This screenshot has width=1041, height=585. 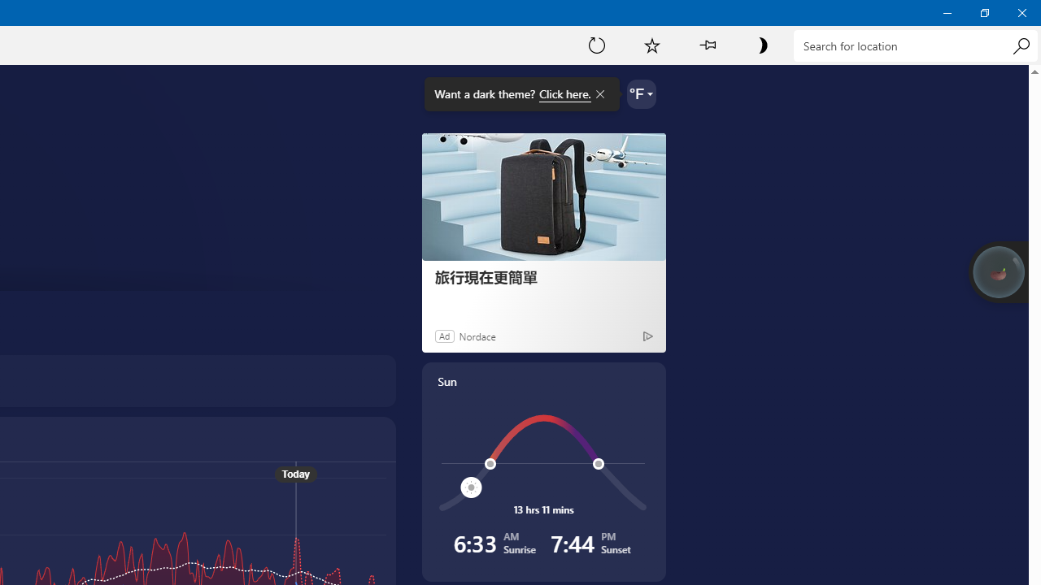 What do you see at coordinates (1021, 45) in the screenshot?
I see `Search` at bounding box center [1021, 45].